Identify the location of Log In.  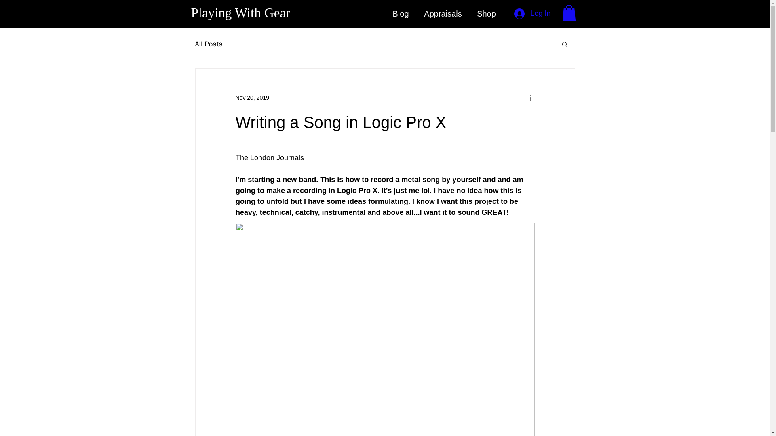
(532, 14).